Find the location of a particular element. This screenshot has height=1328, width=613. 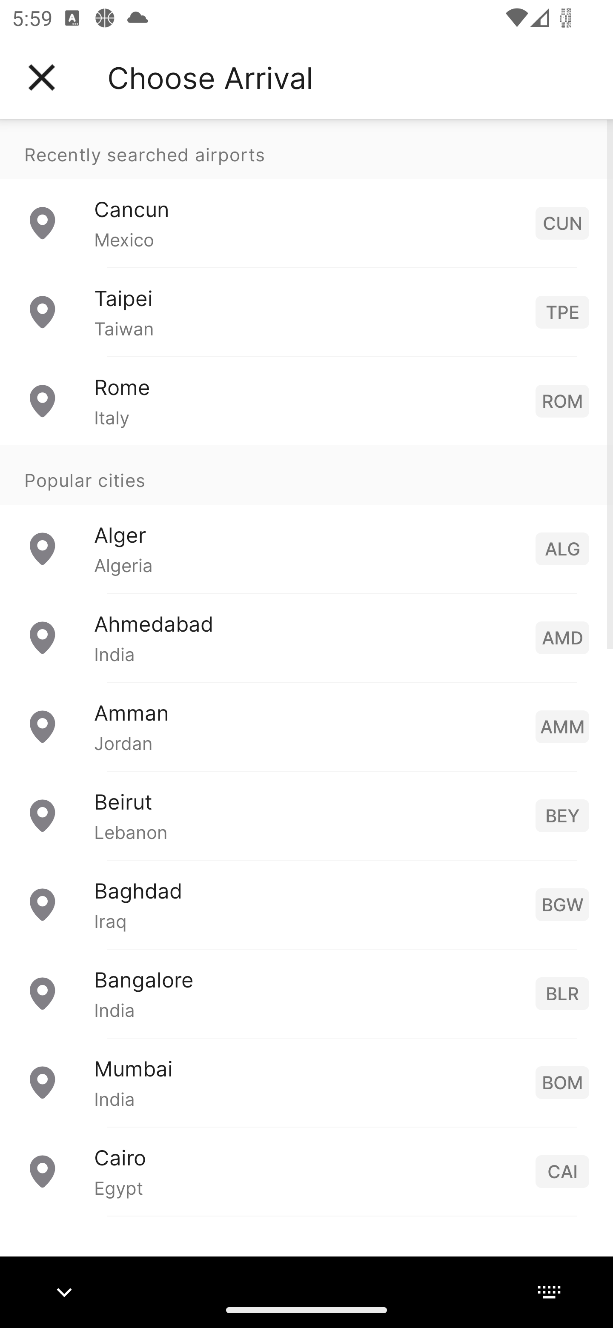

Beirut Lebanon BEY is located at coordinates (306, 815).